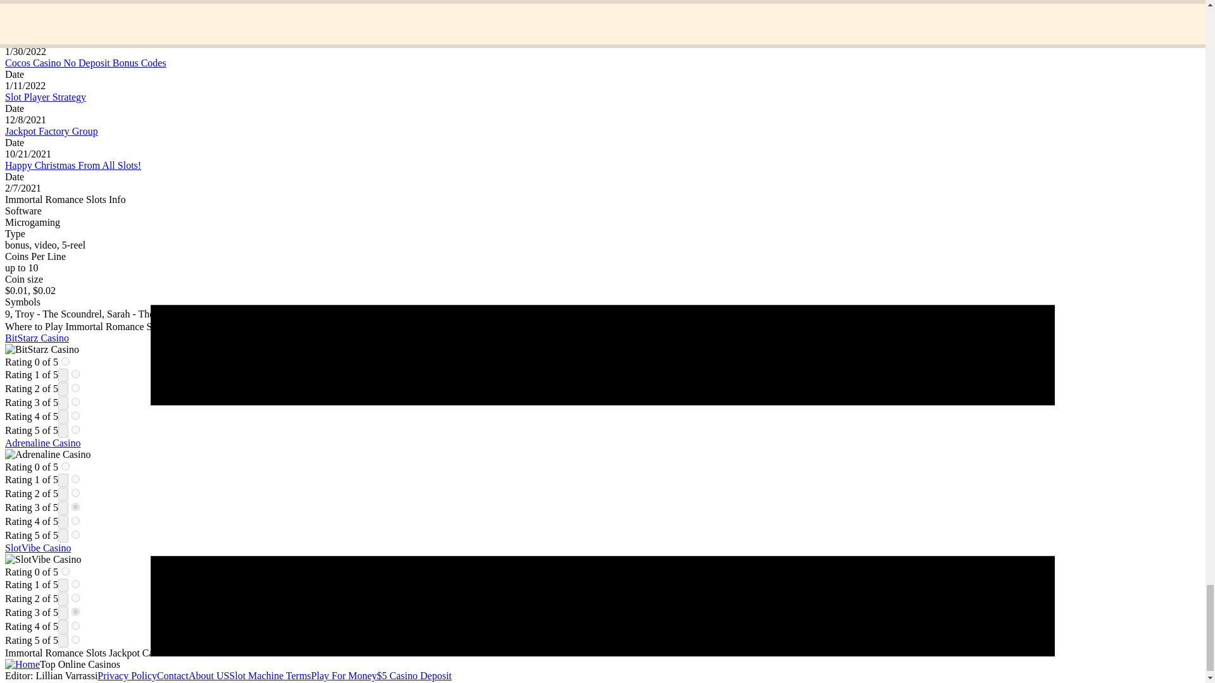  What do you see at coordinates (76, 493) in the screenshot?
I see `2` at bounding box center [76, 493].